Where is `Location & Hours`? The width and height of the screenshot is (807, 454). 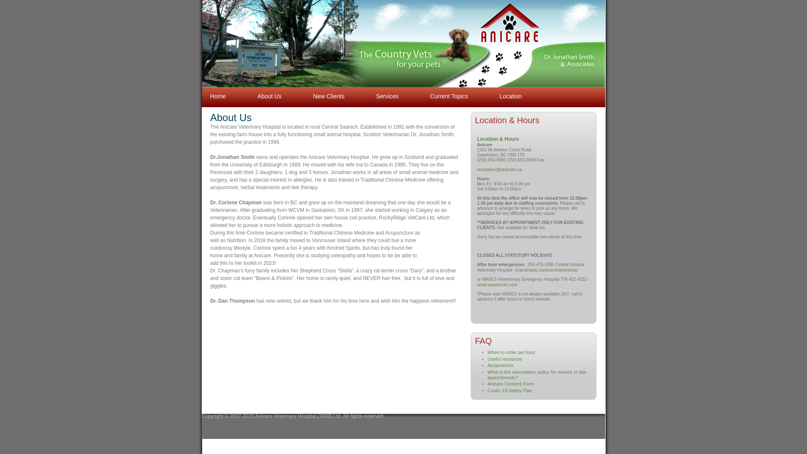
Location & Hours is located at coordinates (498, 139).